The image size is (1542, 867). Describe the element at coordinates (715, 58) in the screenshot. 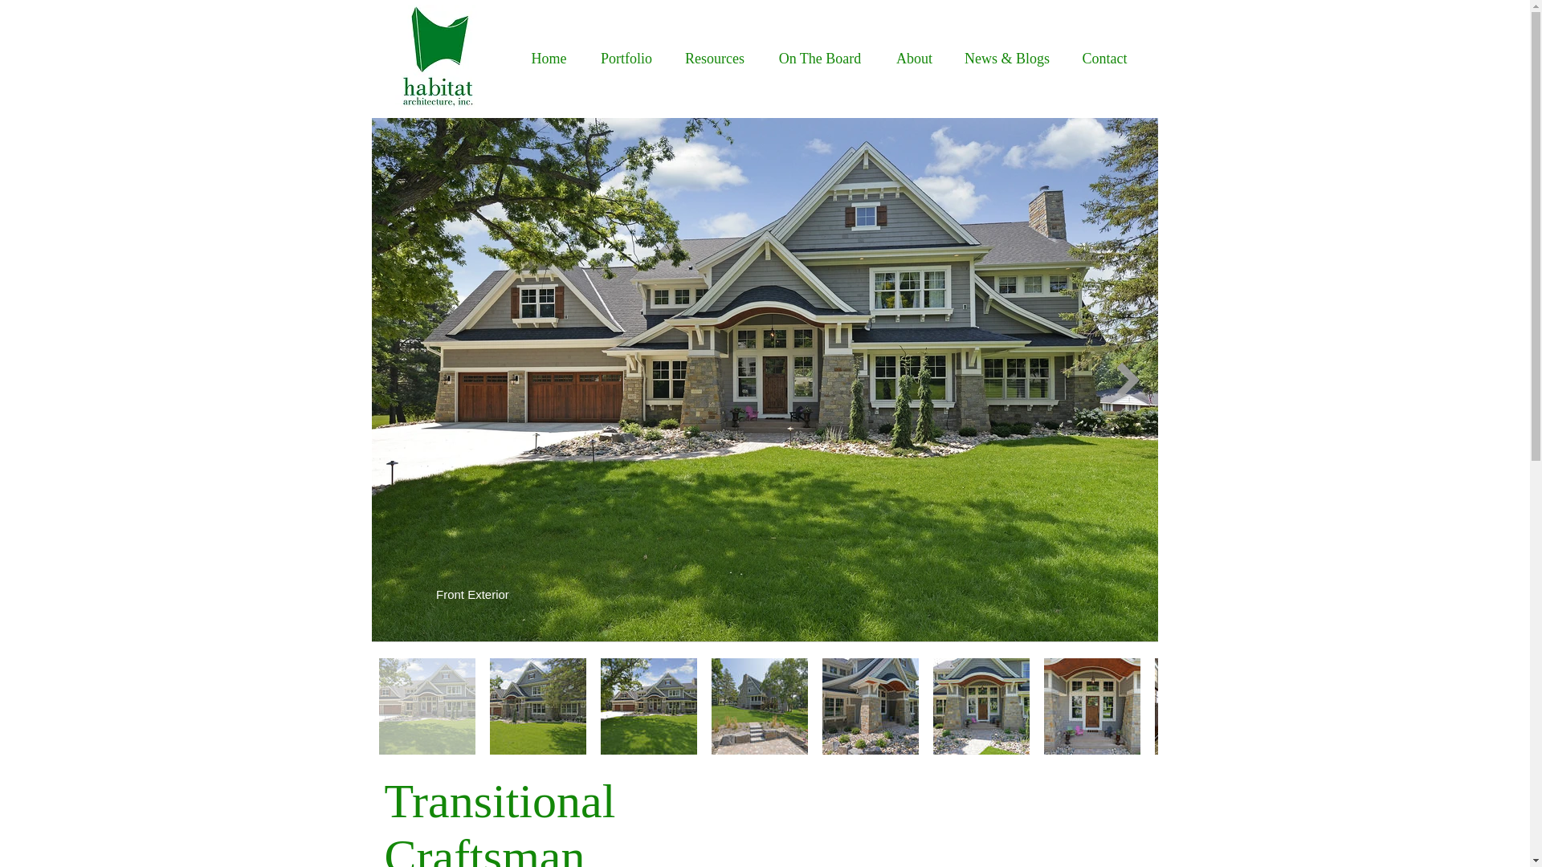

I see `Resources` at that location.